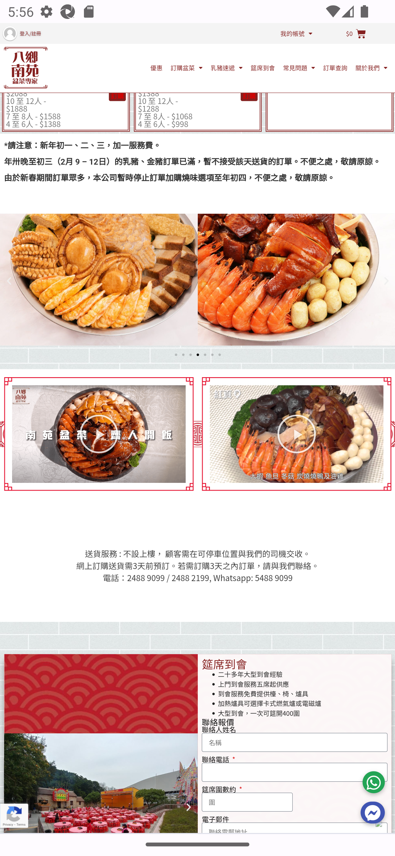  What do you see at coordinates (190, 354) in the screenshot?
I see `Go to slide 3` at bounding box center [190, 354].